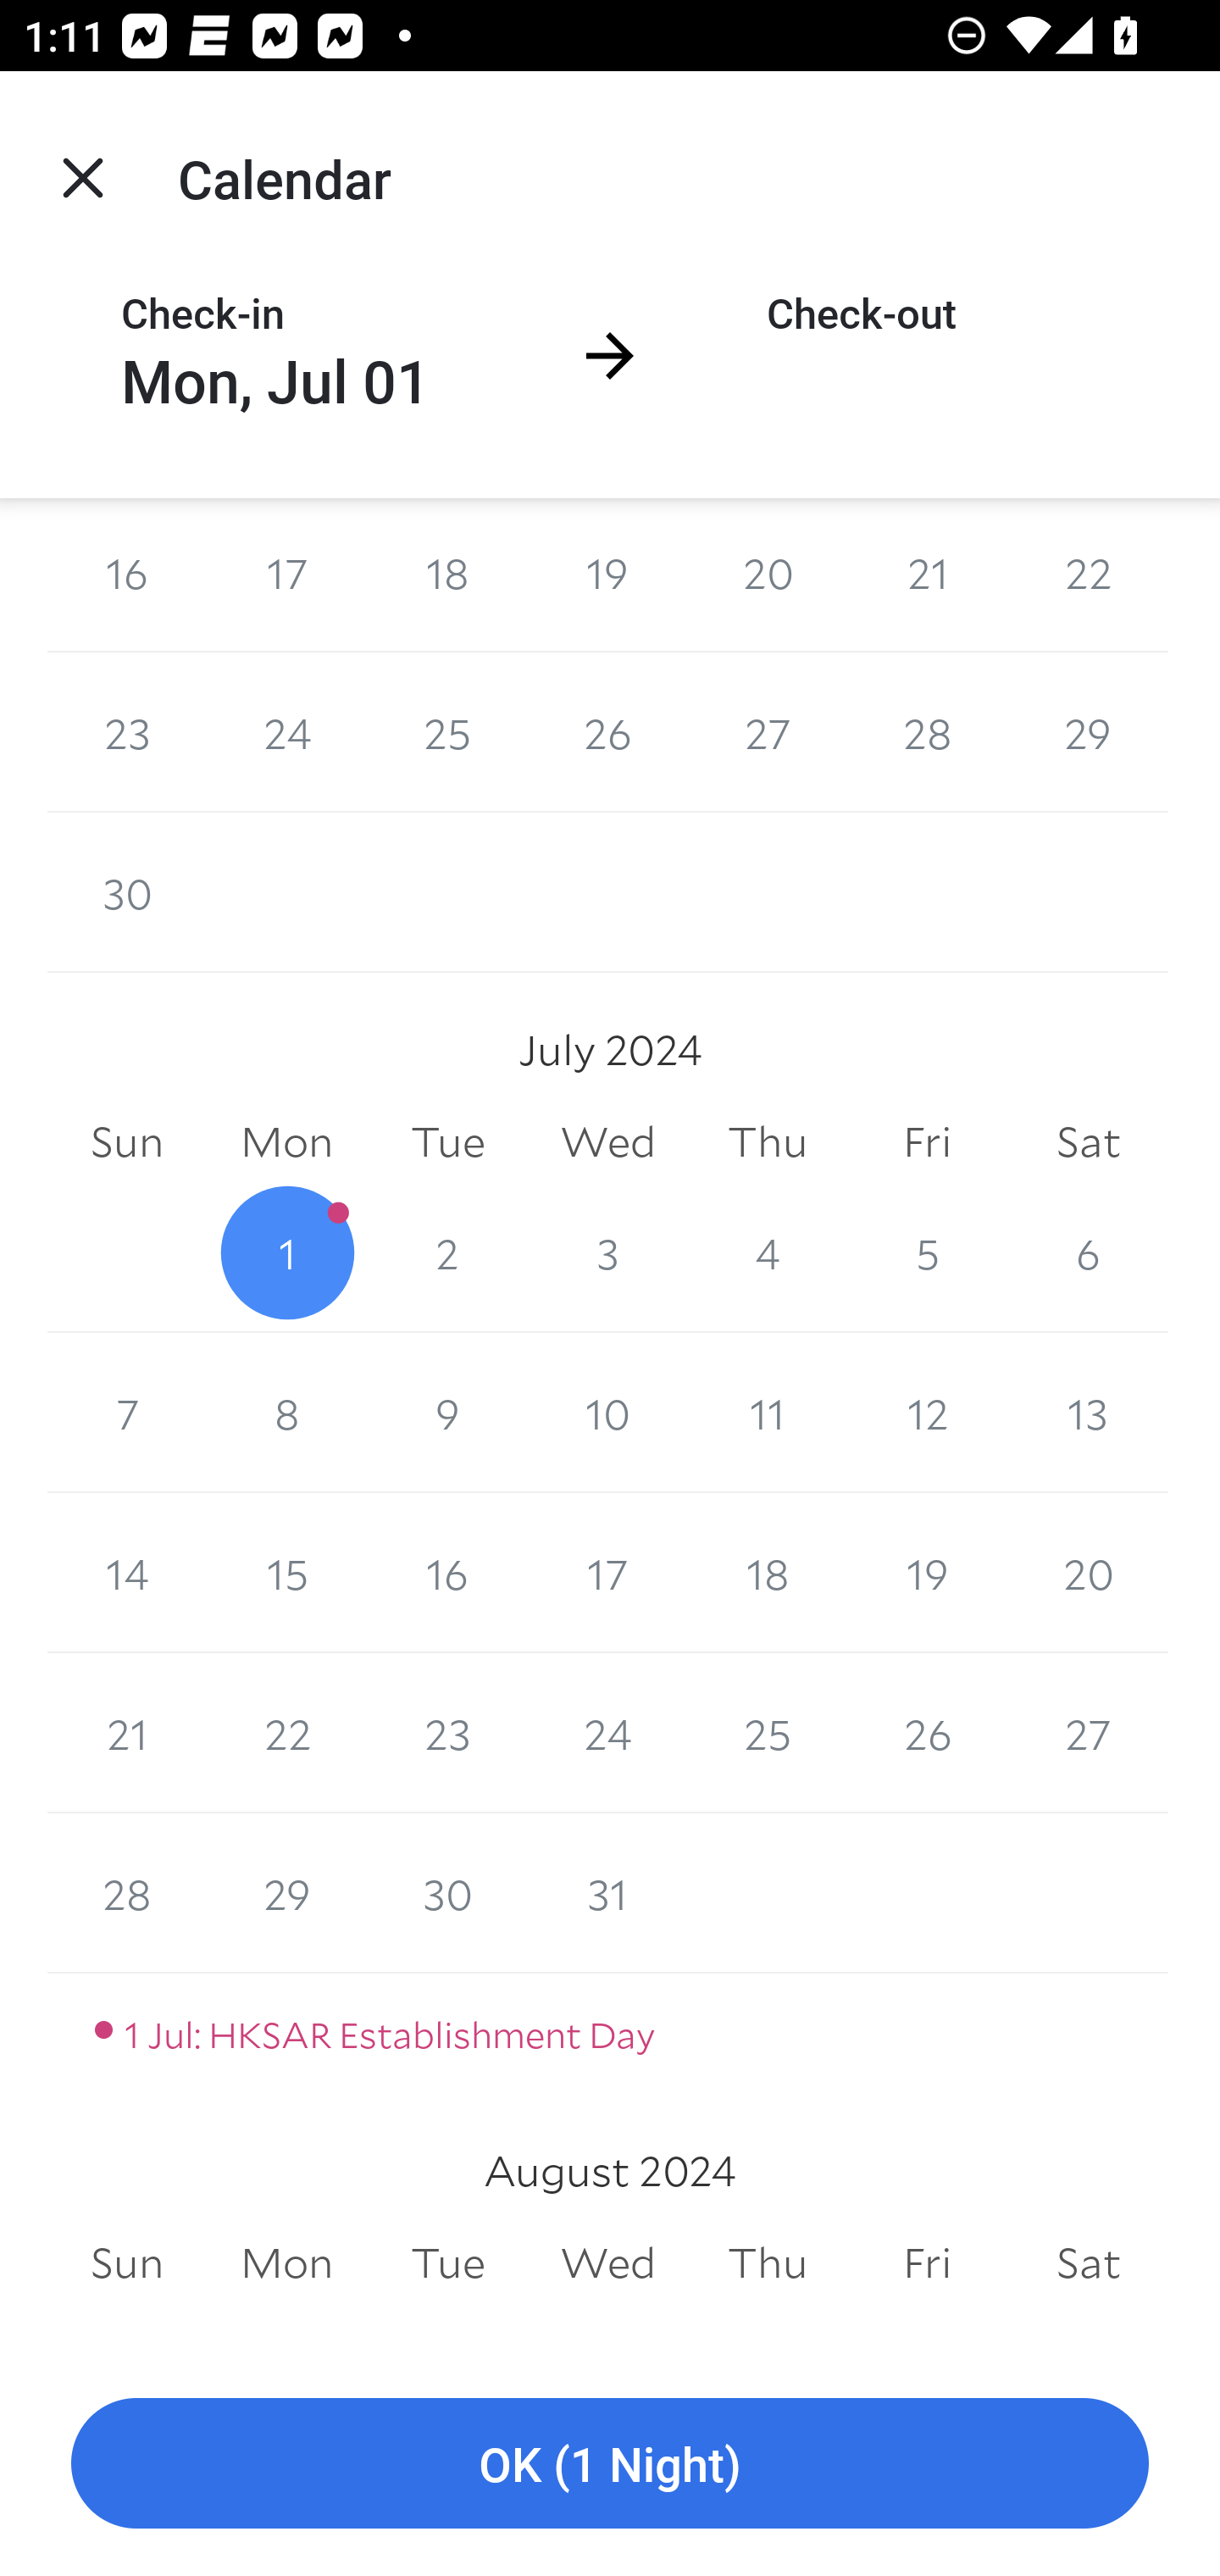 This screenshot has width=1220, height=2576. I want to click on 24 24 July 2024, so click(608, 1734).